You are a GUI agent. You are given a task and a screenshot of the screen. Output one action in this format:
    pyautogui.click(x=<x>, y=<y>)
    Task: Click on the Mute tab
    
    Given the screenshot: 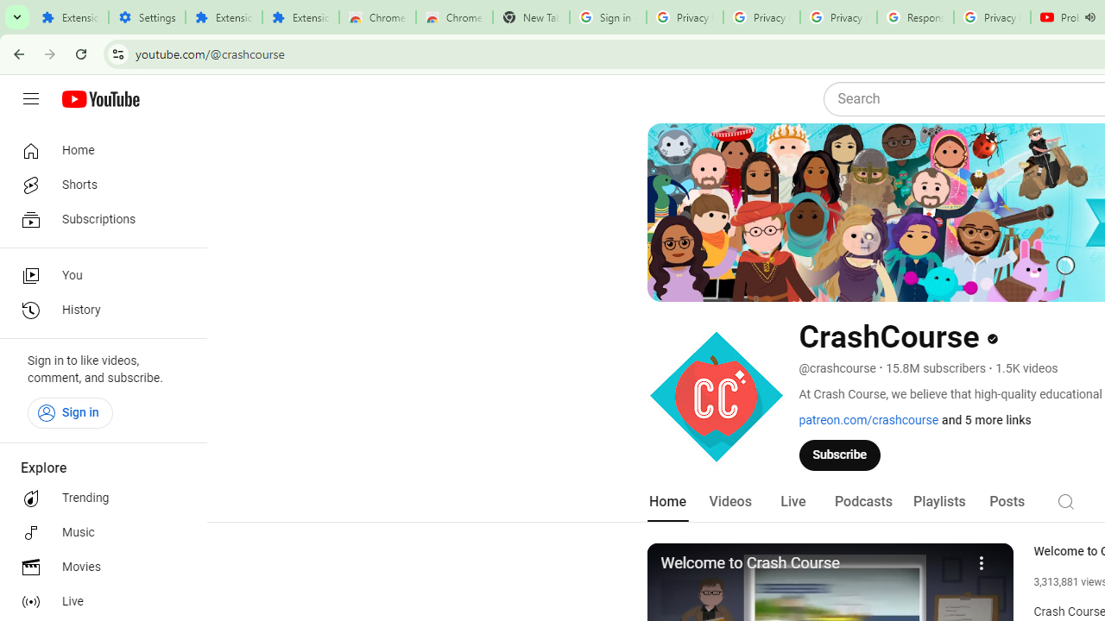 What is the action you would take?
    pyautogui.click(x=1089, y=17)
    